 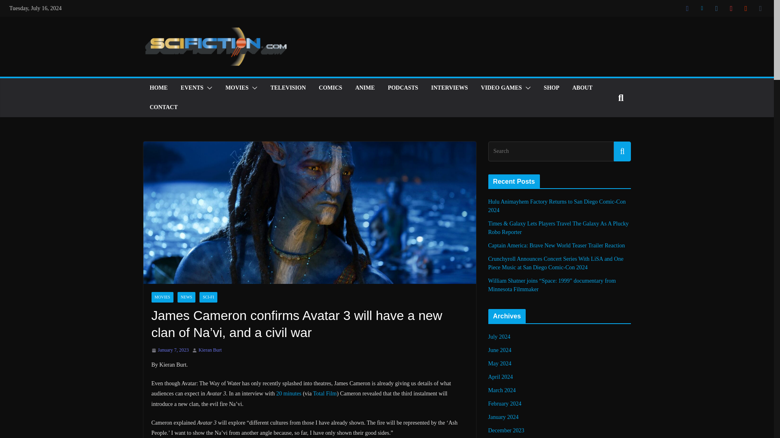 What do you see at coordinates (331, 88) in the screenshot?
I see `COMICS` at bounding box center [331, 88].